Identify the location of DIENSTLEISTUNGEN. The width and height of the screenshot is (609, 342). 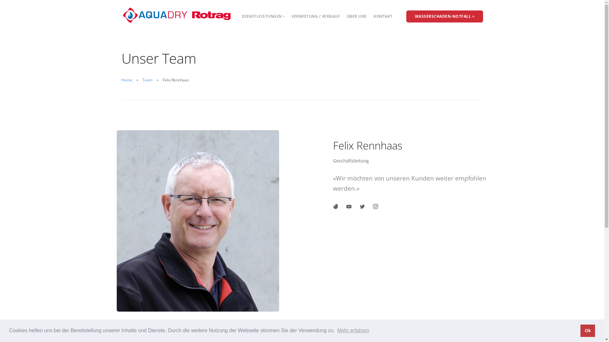
(264, 16).